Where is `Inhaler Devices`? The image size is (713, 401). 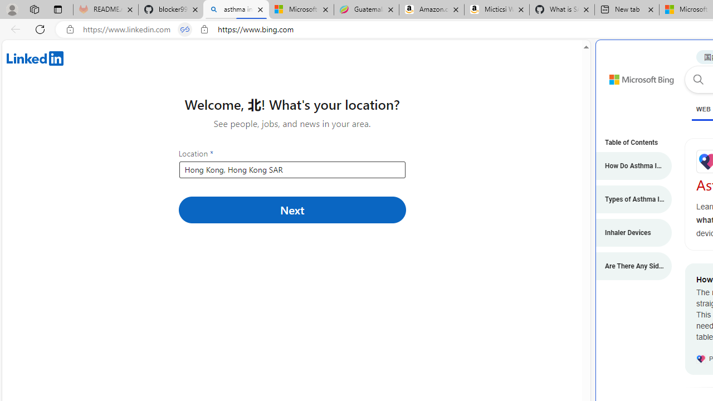 Inhaler Devices is located at coordinates (628, 233).